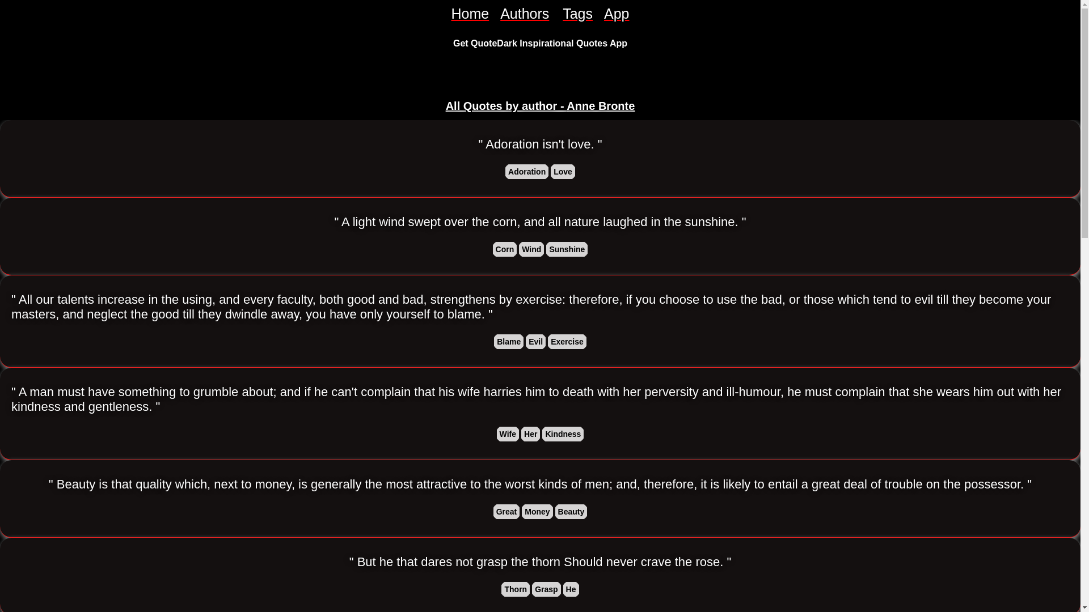 The image size is (1089, 612). I want to click on App, so click(617, 14).